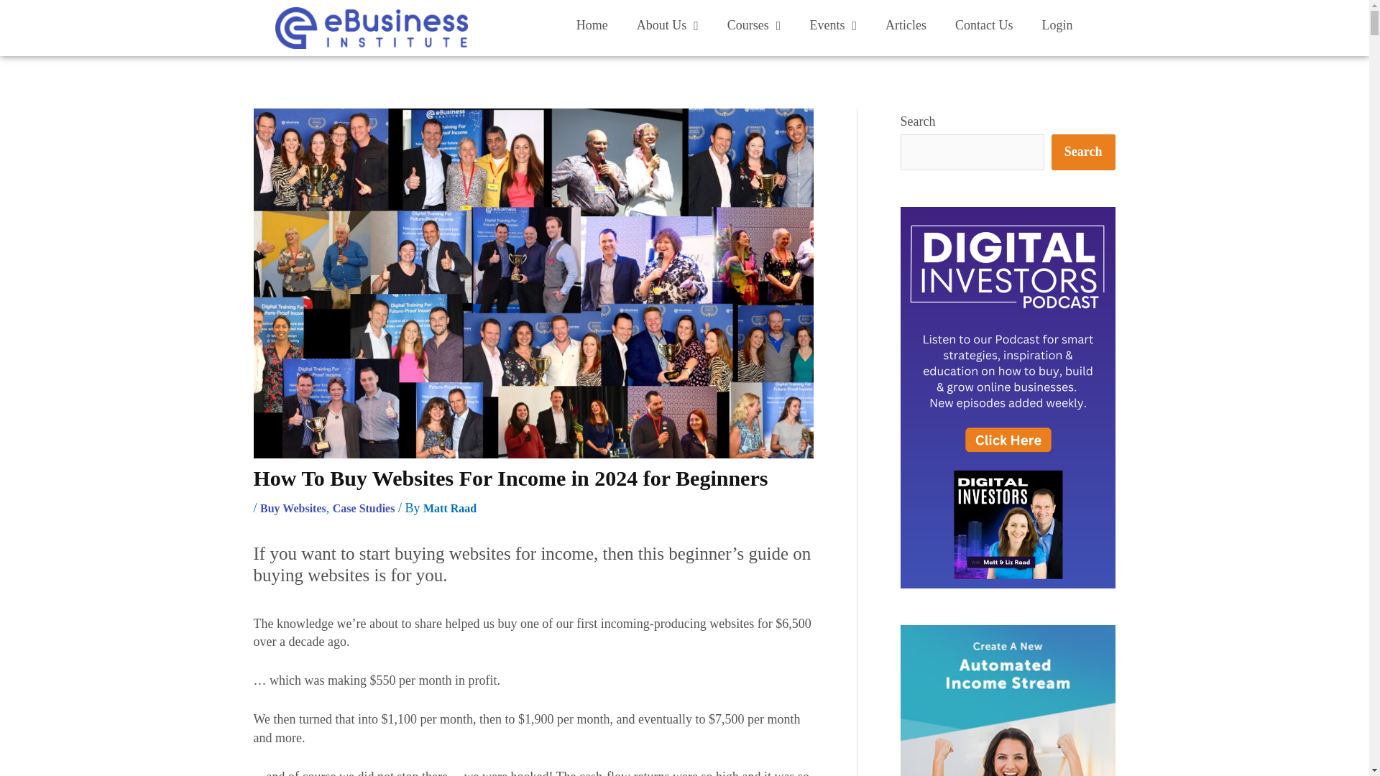  I want to click on Home, so click(592, 24).